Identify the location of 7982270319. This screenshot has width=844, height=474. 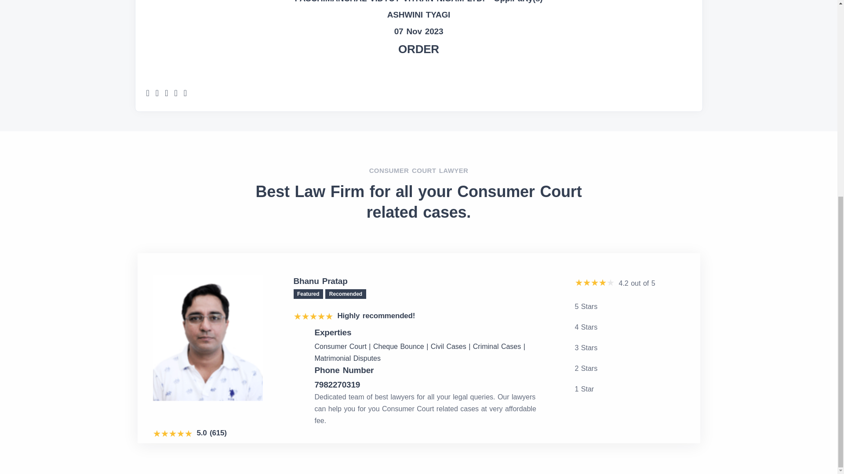
(429, 384).